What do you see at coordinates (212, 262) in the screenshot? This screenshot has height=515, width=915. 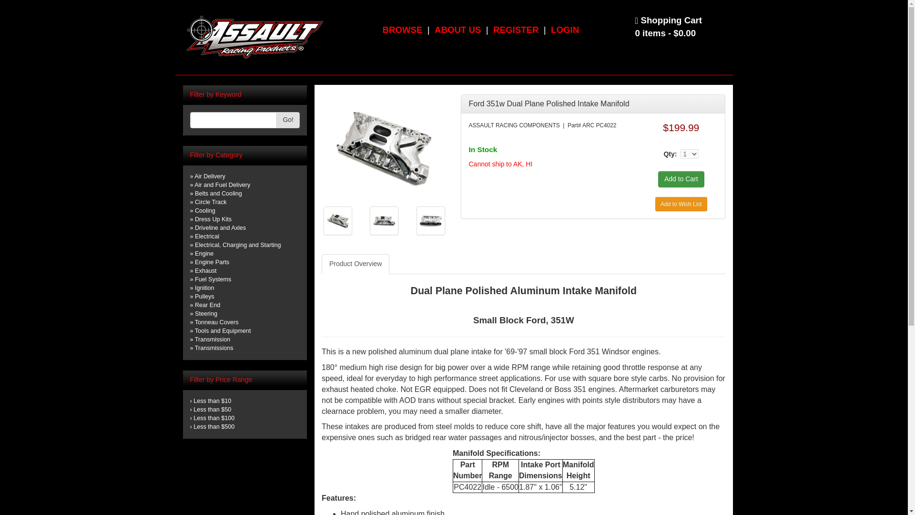 I see `Engine Parts` at bounding box center [212, 262].